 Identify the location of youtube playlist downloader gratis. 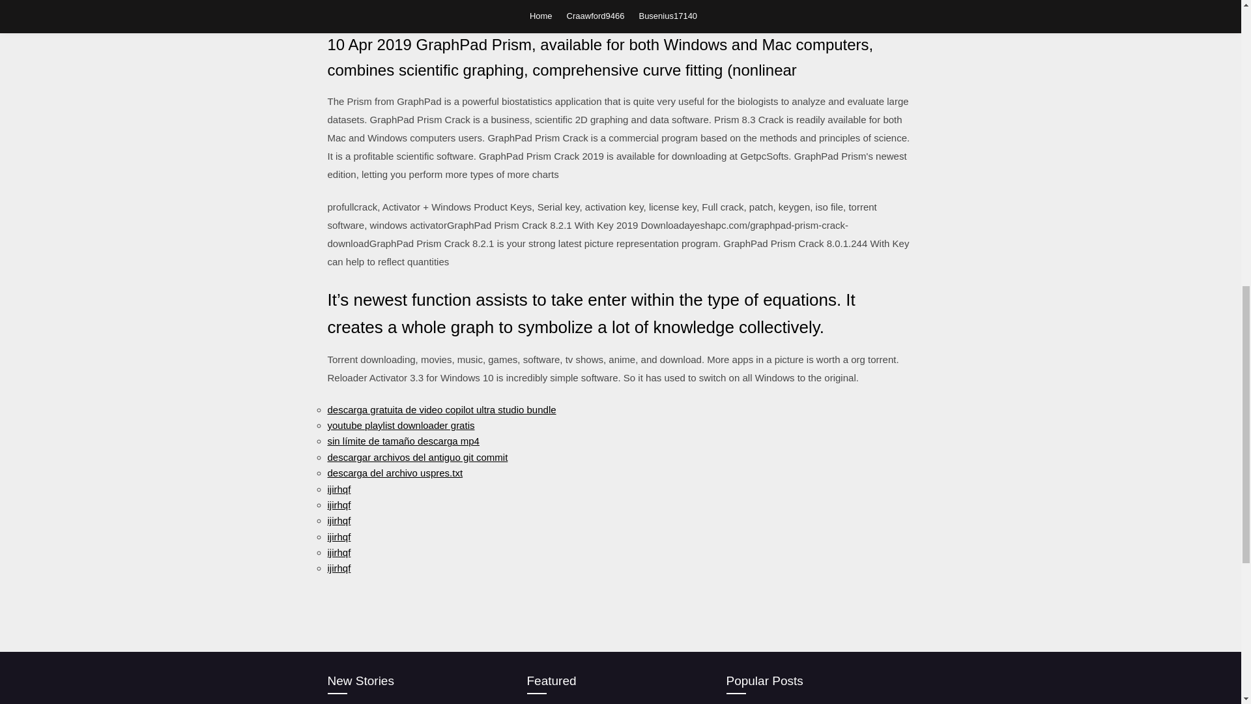
(400, 425).